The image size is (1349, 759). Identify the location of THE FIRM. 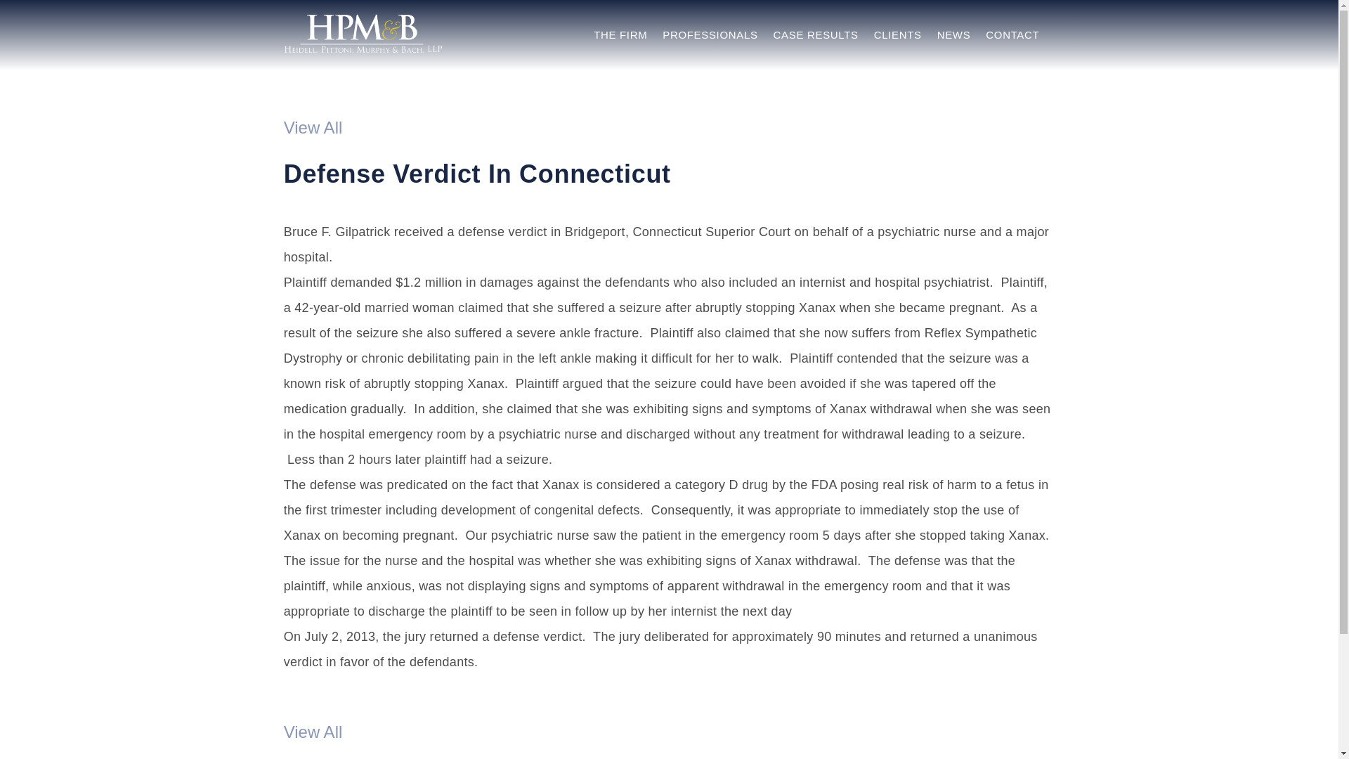
(620, 35).